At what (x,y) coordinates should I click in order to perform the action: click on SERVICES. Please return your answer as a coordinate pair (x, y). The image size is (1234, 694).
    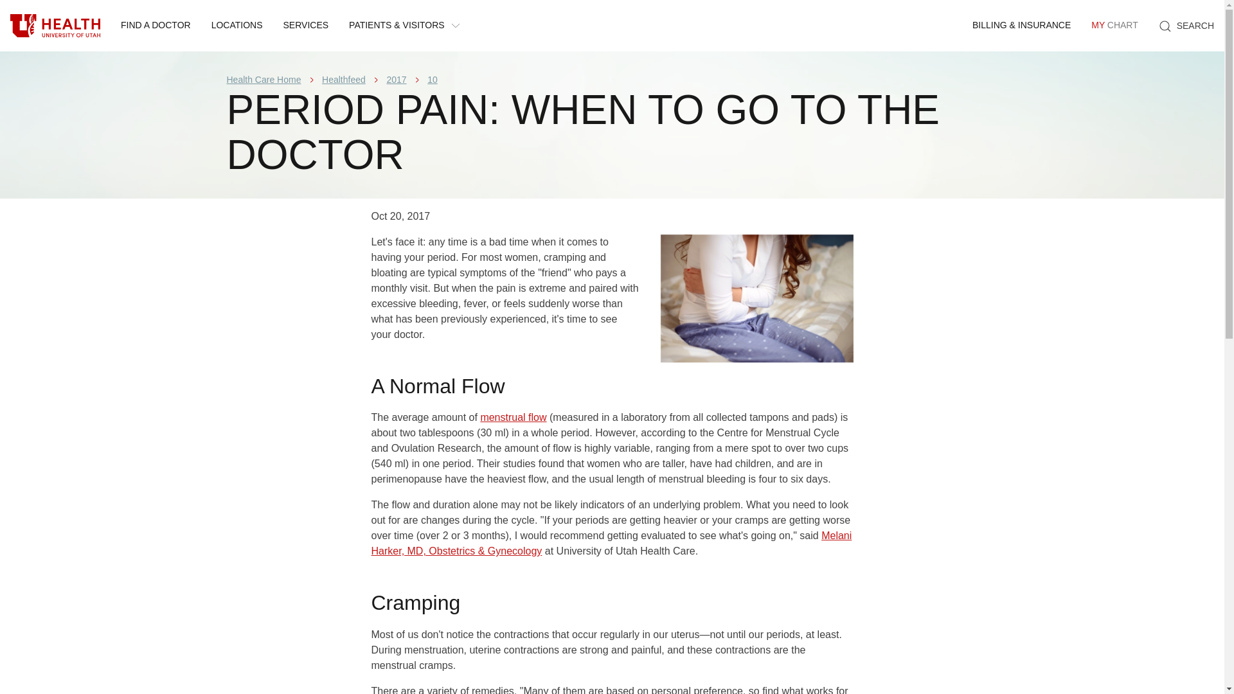
    Looking at the image, I should click on (1186, 26).